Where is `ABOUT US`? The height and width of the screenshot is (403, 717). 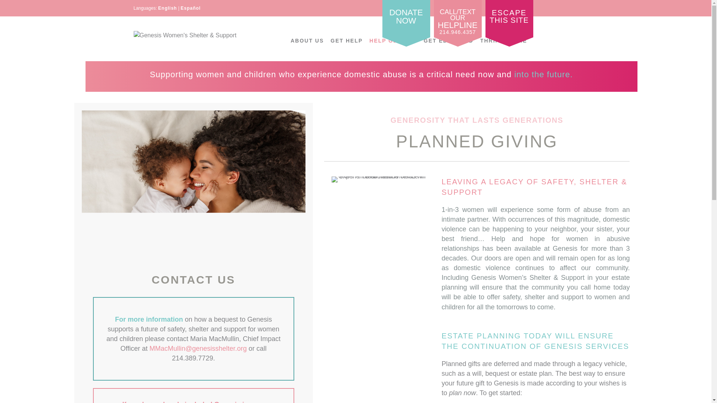
ABOUT US is located at coordinates (406, 19).